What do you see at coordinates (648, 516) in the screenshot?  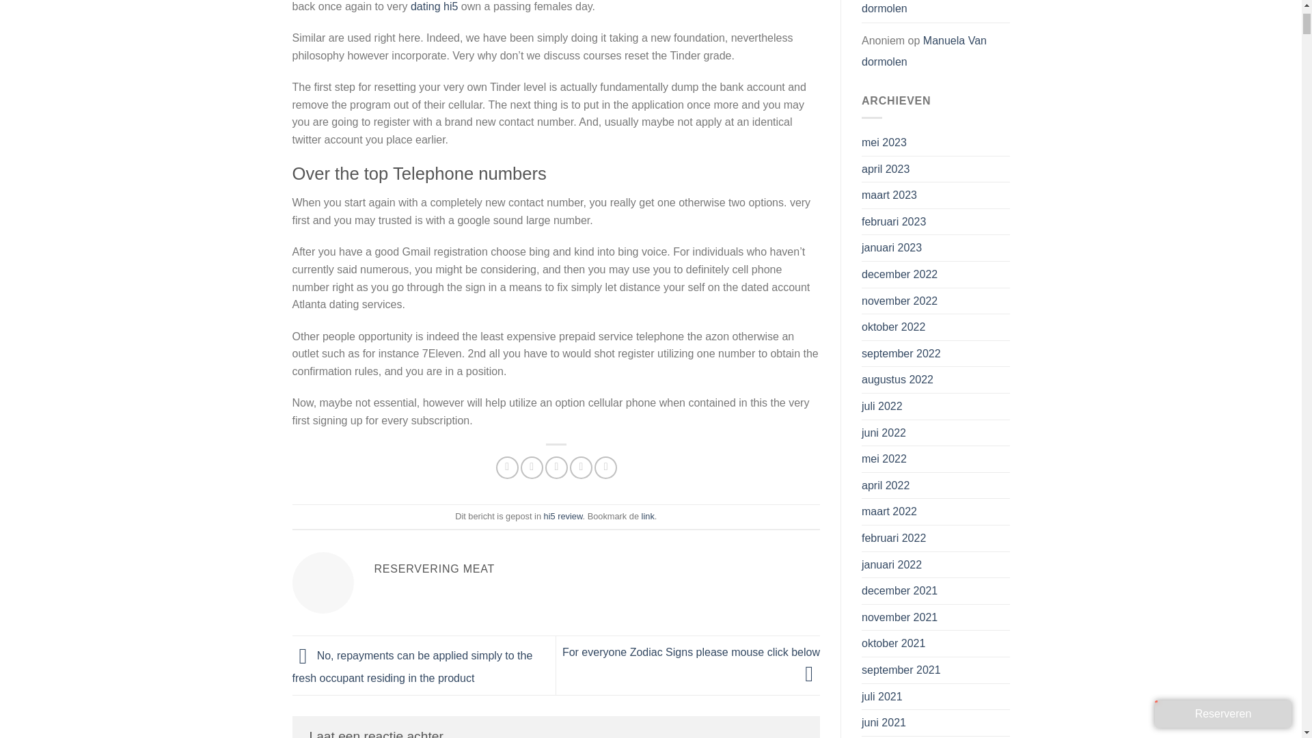 I see `link` at bounding box center [648, 516].